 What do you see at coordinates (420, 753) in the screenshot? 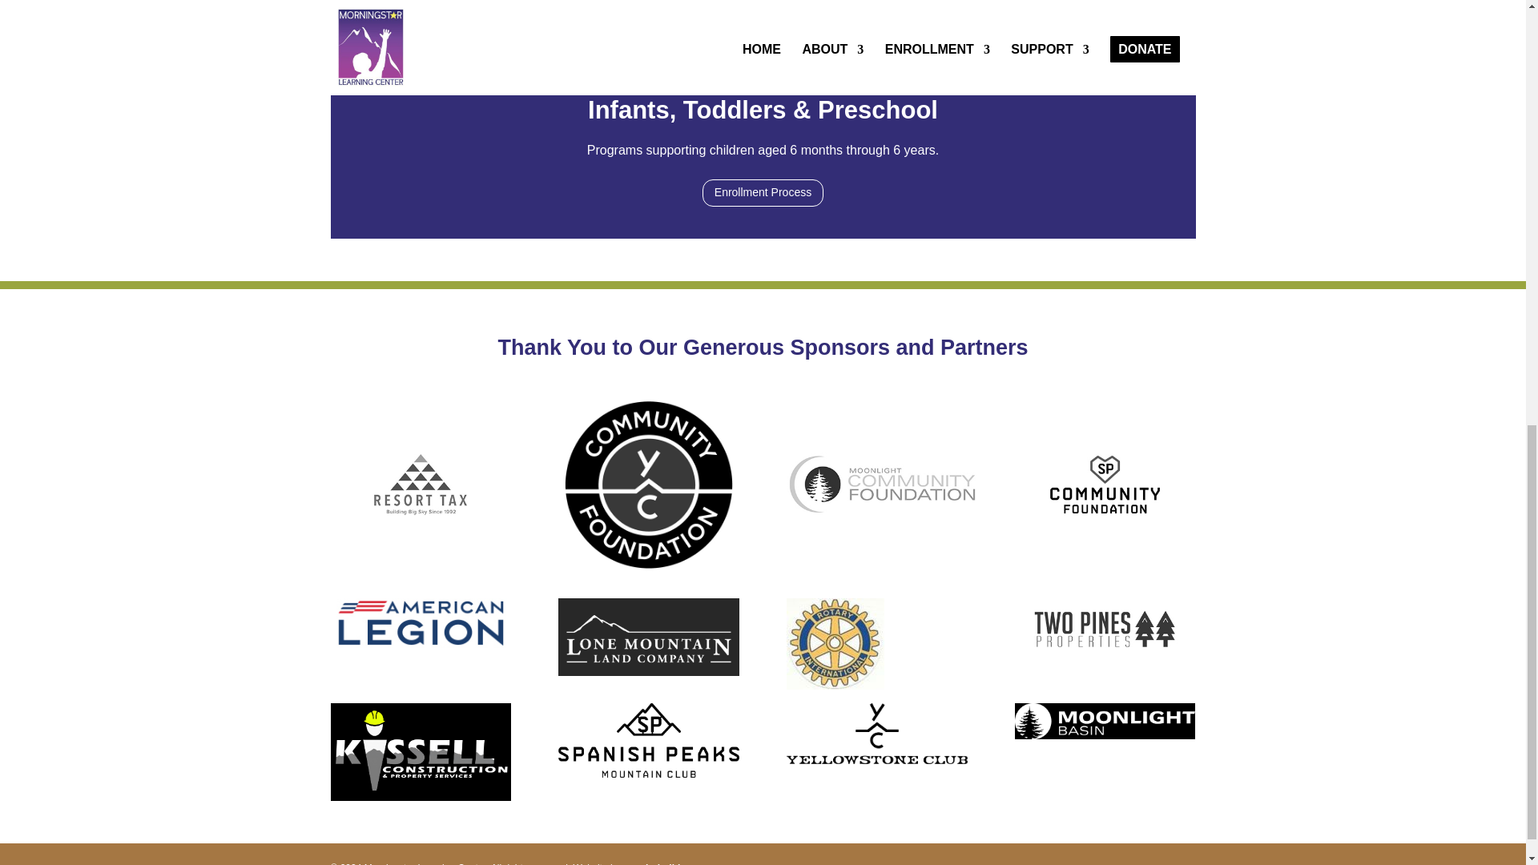
I see `Kissell7.pdf` at bounding box center [420, 753].